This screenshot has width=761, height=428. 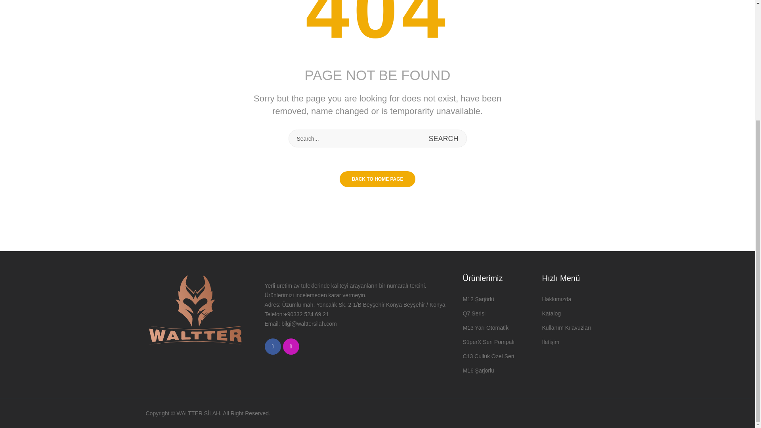 What do you see at coordinates (273, 346) in the screenshot?
I see `facebook` at bounding box center [273, 346].